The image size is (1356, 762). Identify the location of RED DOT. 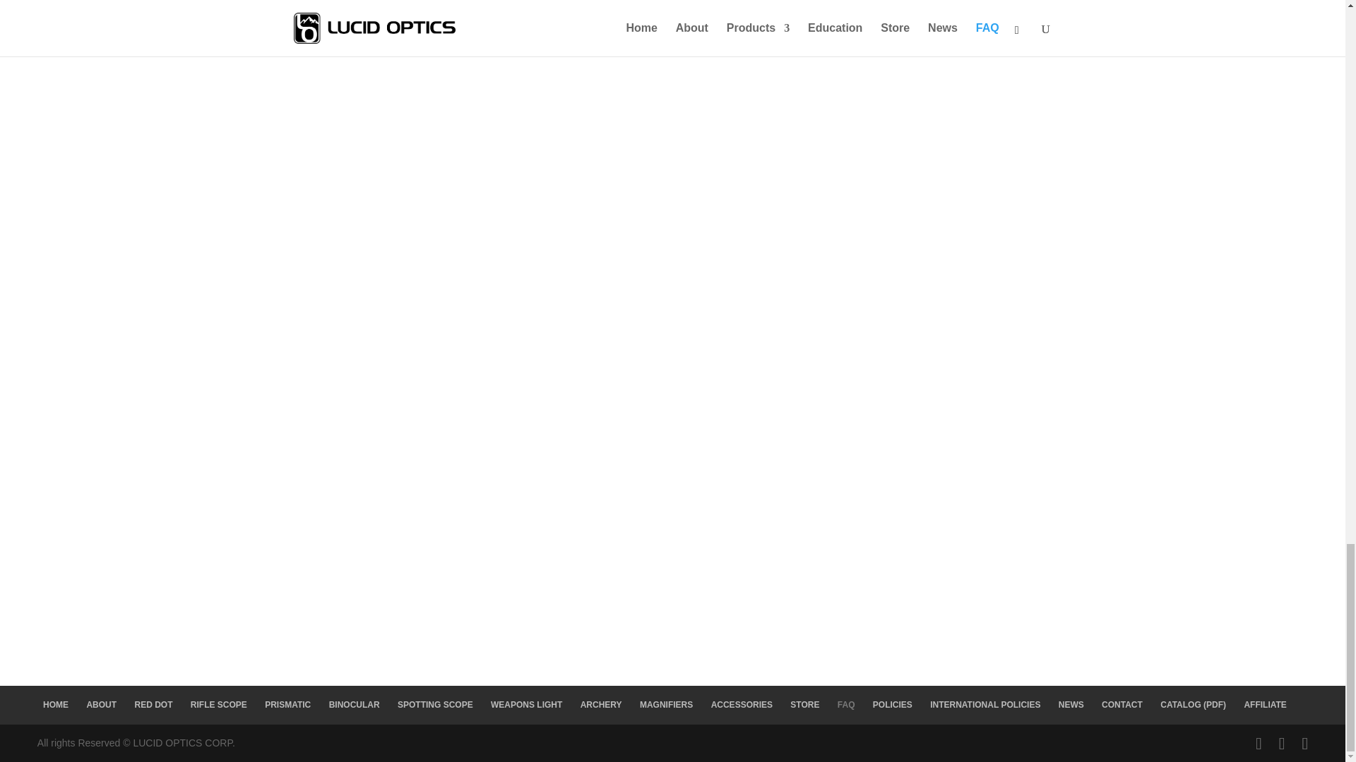
(153, 704).